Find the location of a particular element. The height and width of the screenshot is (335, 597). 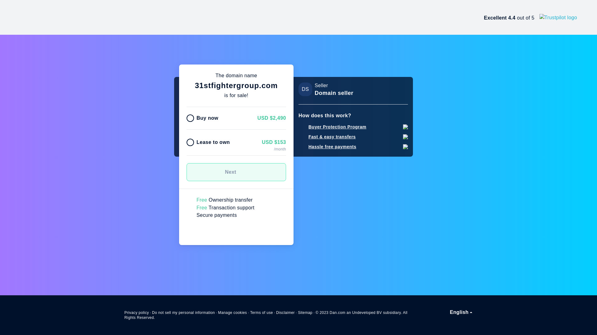

Terms of use is located at coordinates (261, 313).